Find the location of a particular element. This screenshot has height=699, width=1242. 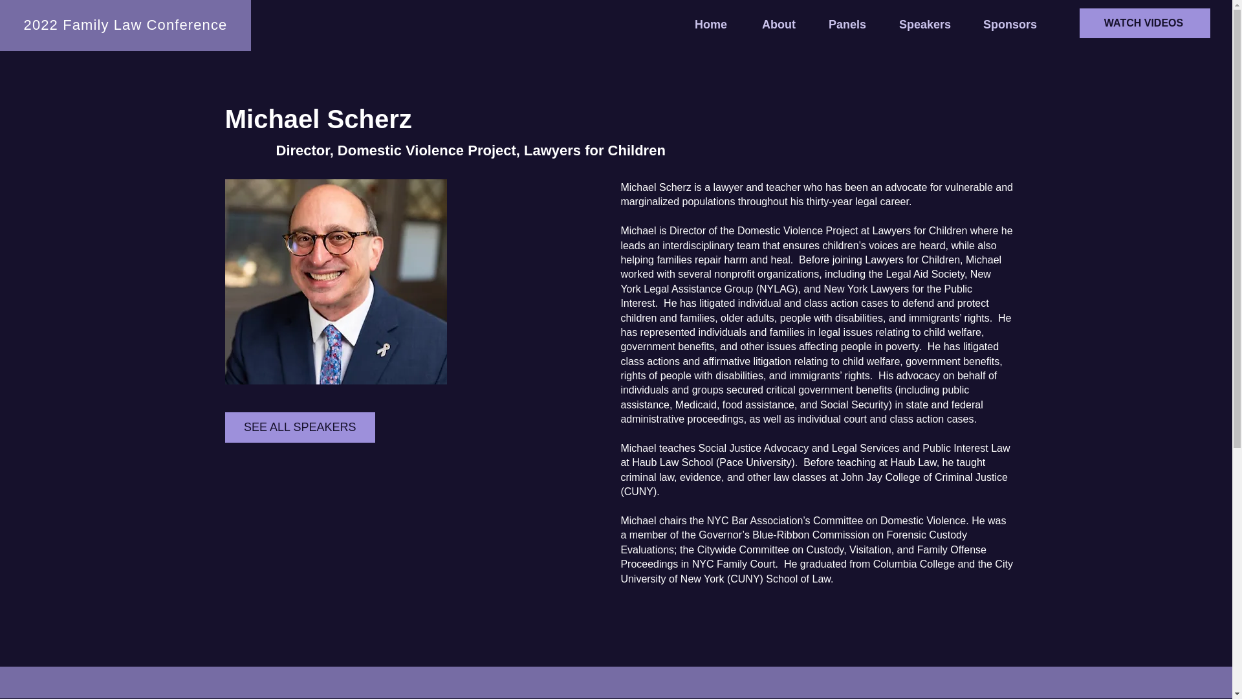

Home is located at coordinates (721, 25).